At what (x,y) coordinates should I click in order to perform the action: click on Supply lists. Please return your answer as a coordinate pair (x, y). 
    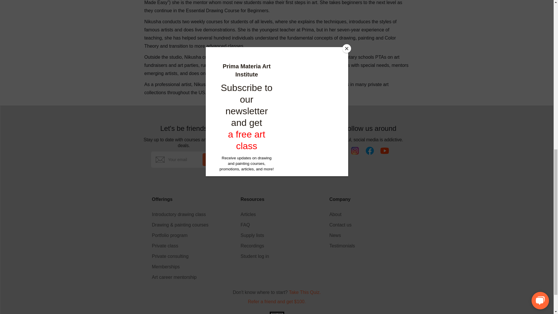
    Looking at the image, I should click on (255, 235).